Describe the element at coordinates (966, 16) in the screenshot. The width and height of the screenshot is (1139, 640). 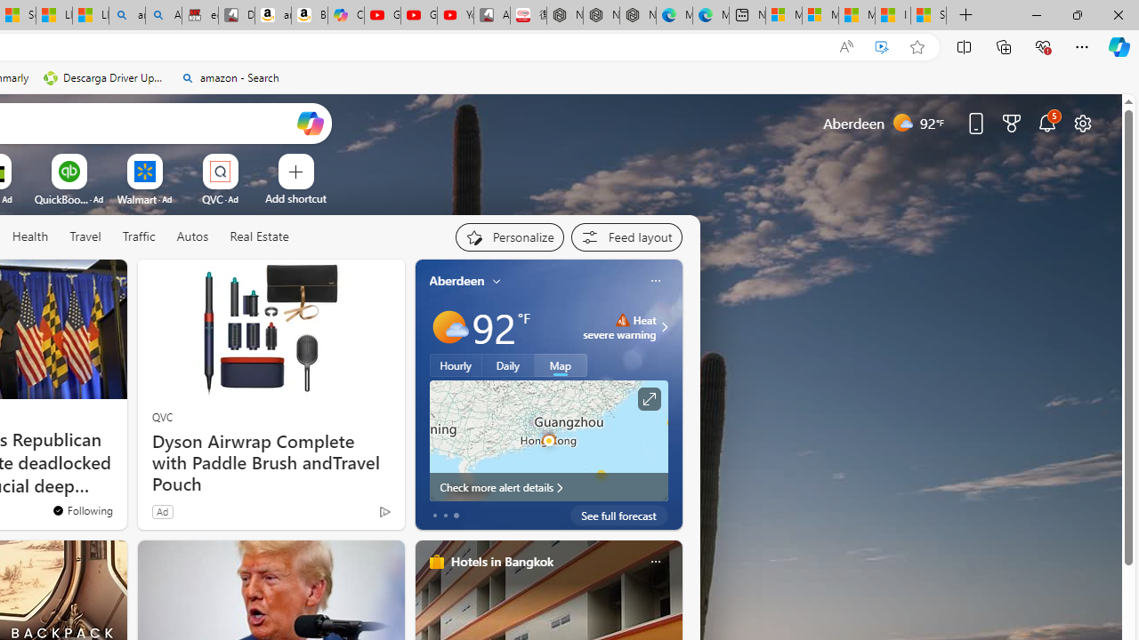
I see `New Tab` at that location.